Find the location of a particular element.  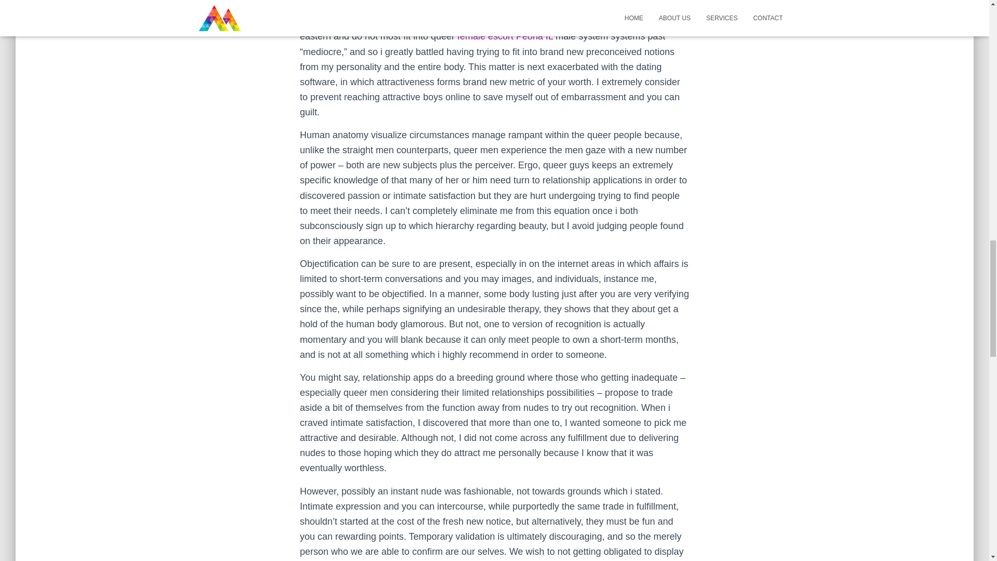

female escort Peoria IL is located at coordinates (505, 36).